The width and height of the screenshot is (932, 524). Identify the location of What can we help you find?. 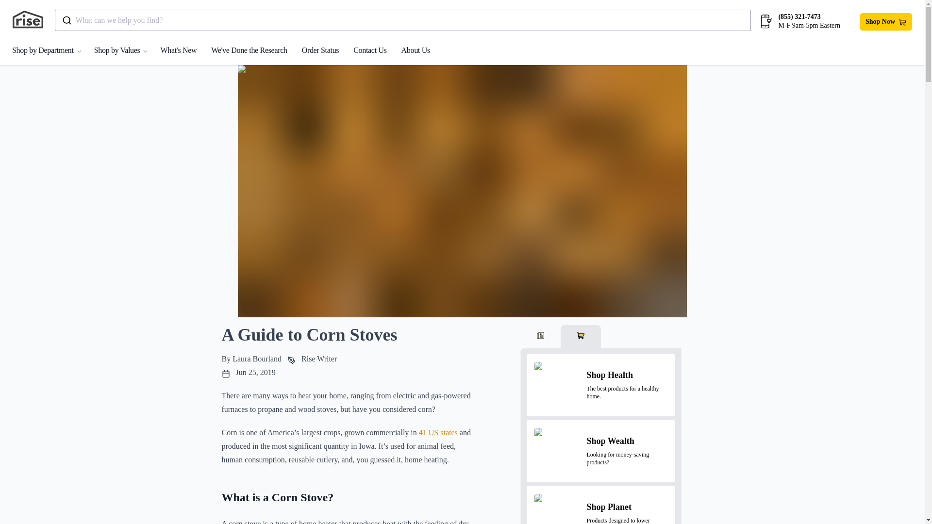
(403, 20).